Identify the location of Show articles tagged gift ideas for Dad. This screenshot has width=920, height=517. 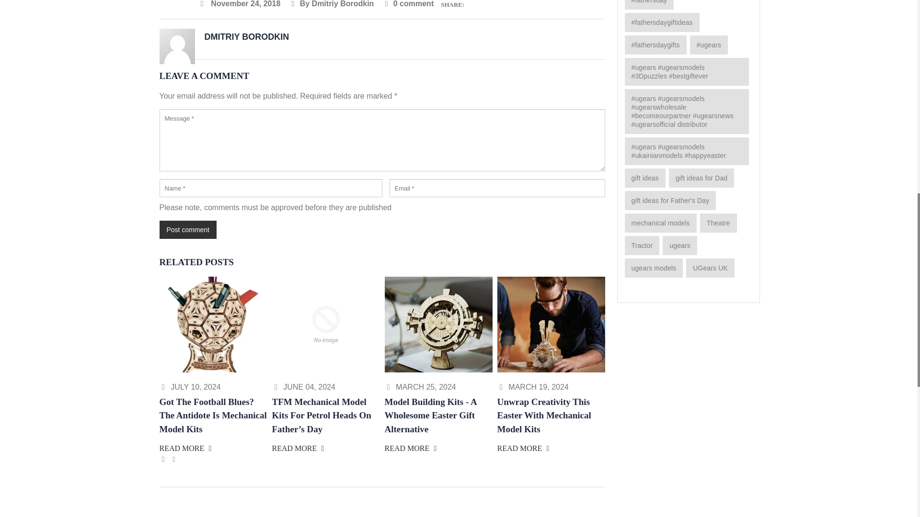
(701, 178).